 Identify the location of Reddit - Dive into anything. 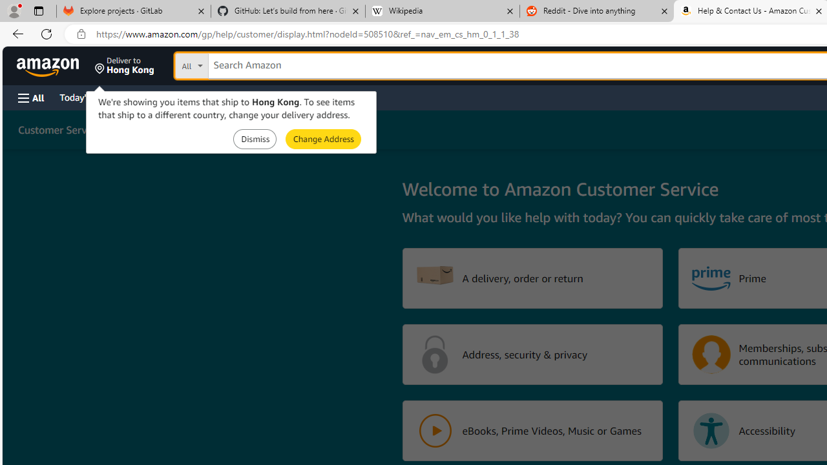
(597, 12).